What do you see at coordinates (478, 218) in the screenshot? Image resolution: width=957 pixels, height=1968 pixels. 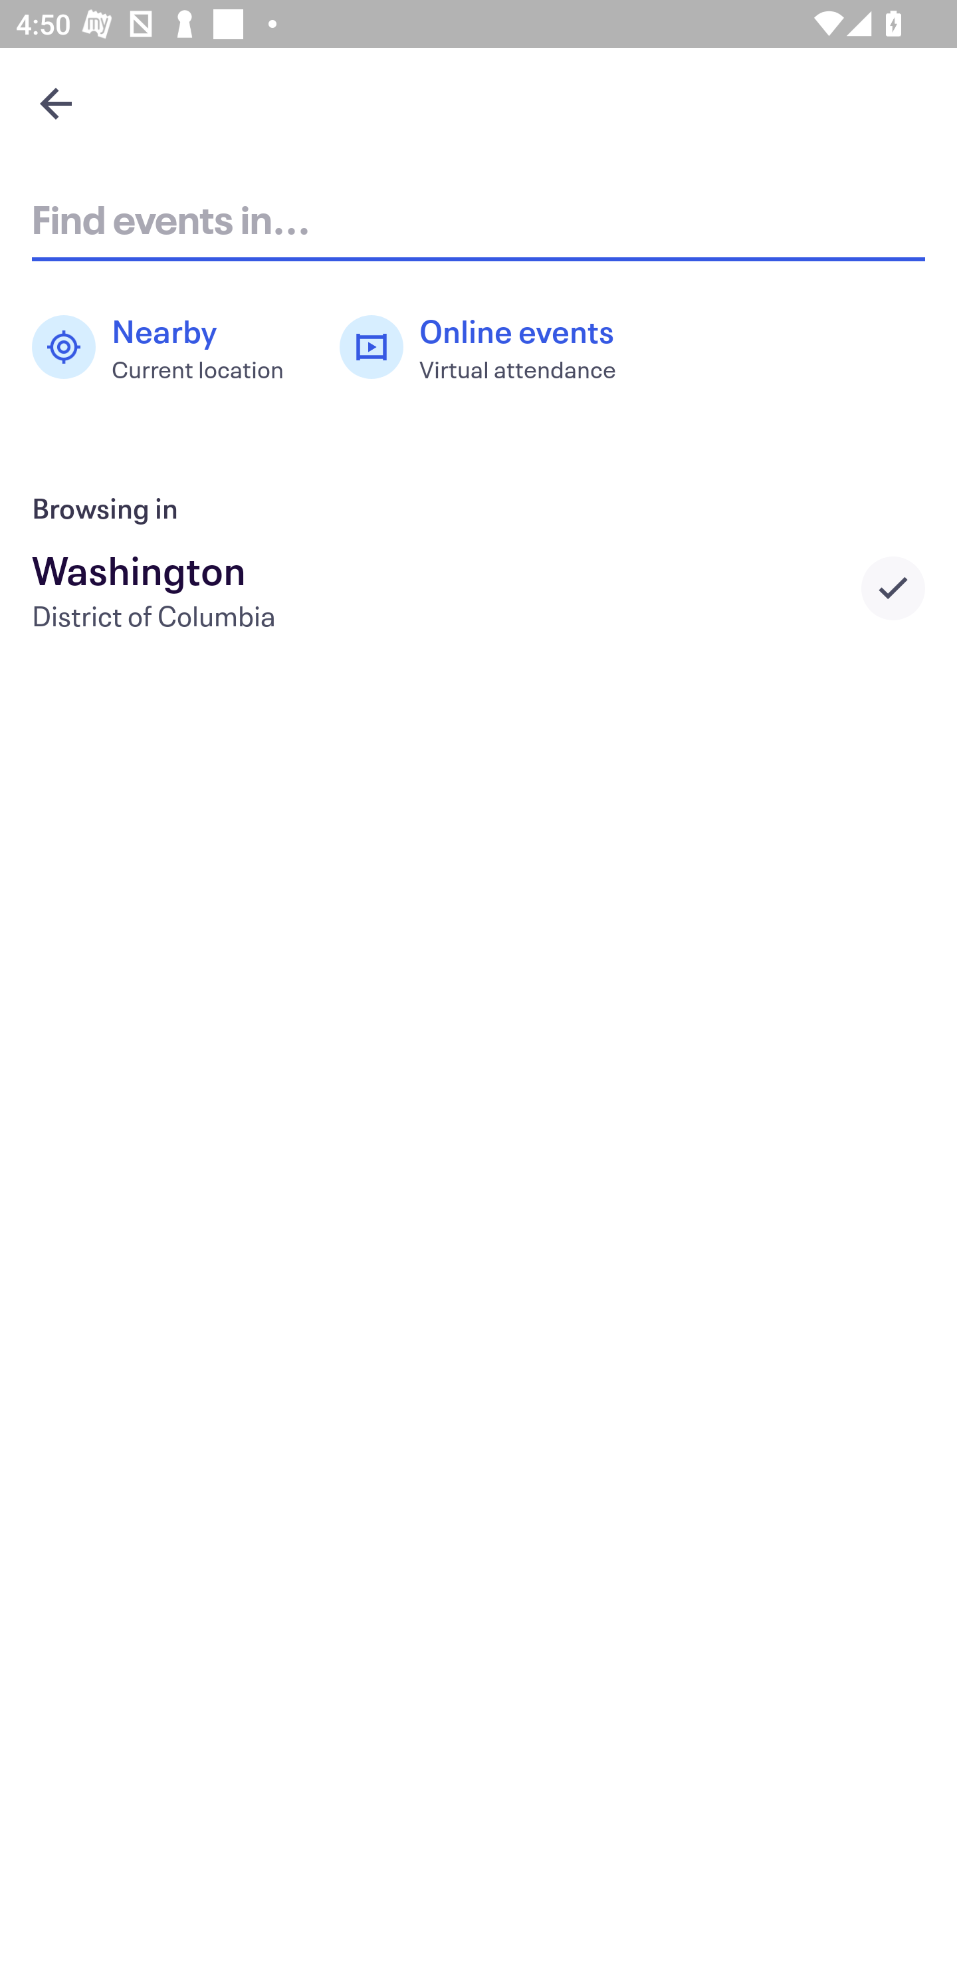 I see `Find events in...` at bounding box center [478, 218].